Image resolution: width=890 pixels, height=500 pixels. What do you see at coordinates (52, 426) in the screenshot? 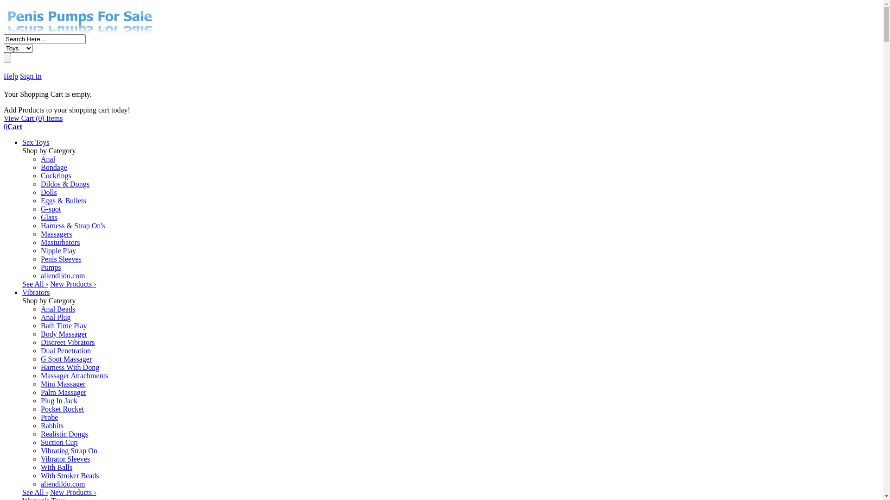
I see `Rabbits` at bounding box center [52, 426].